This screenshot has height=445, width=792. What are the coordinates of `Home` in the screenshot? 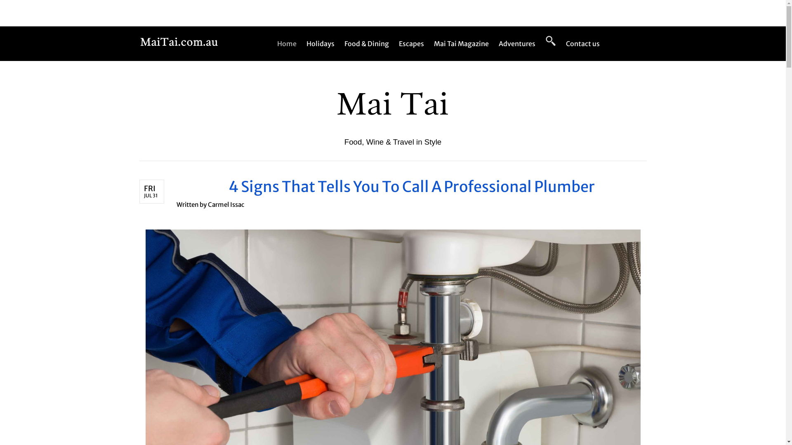 It's located at (290, 44).